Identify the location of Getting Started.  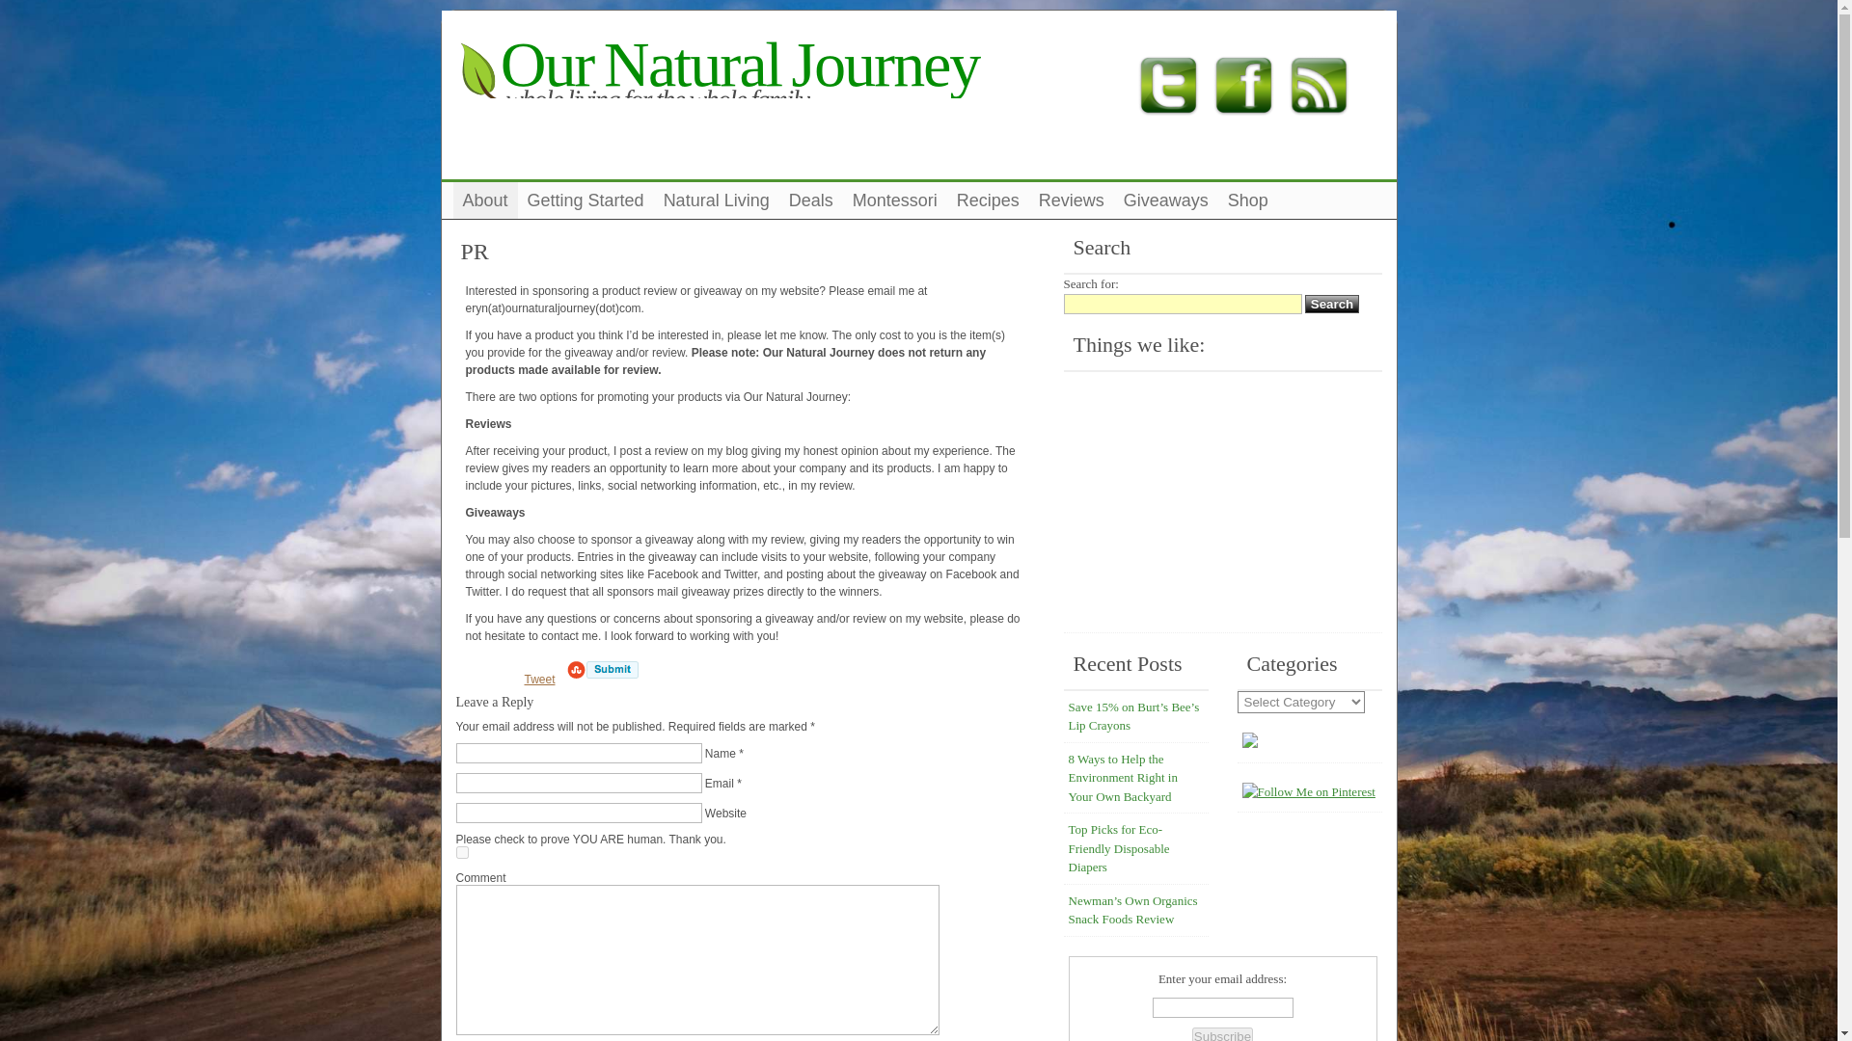
(586, 200).